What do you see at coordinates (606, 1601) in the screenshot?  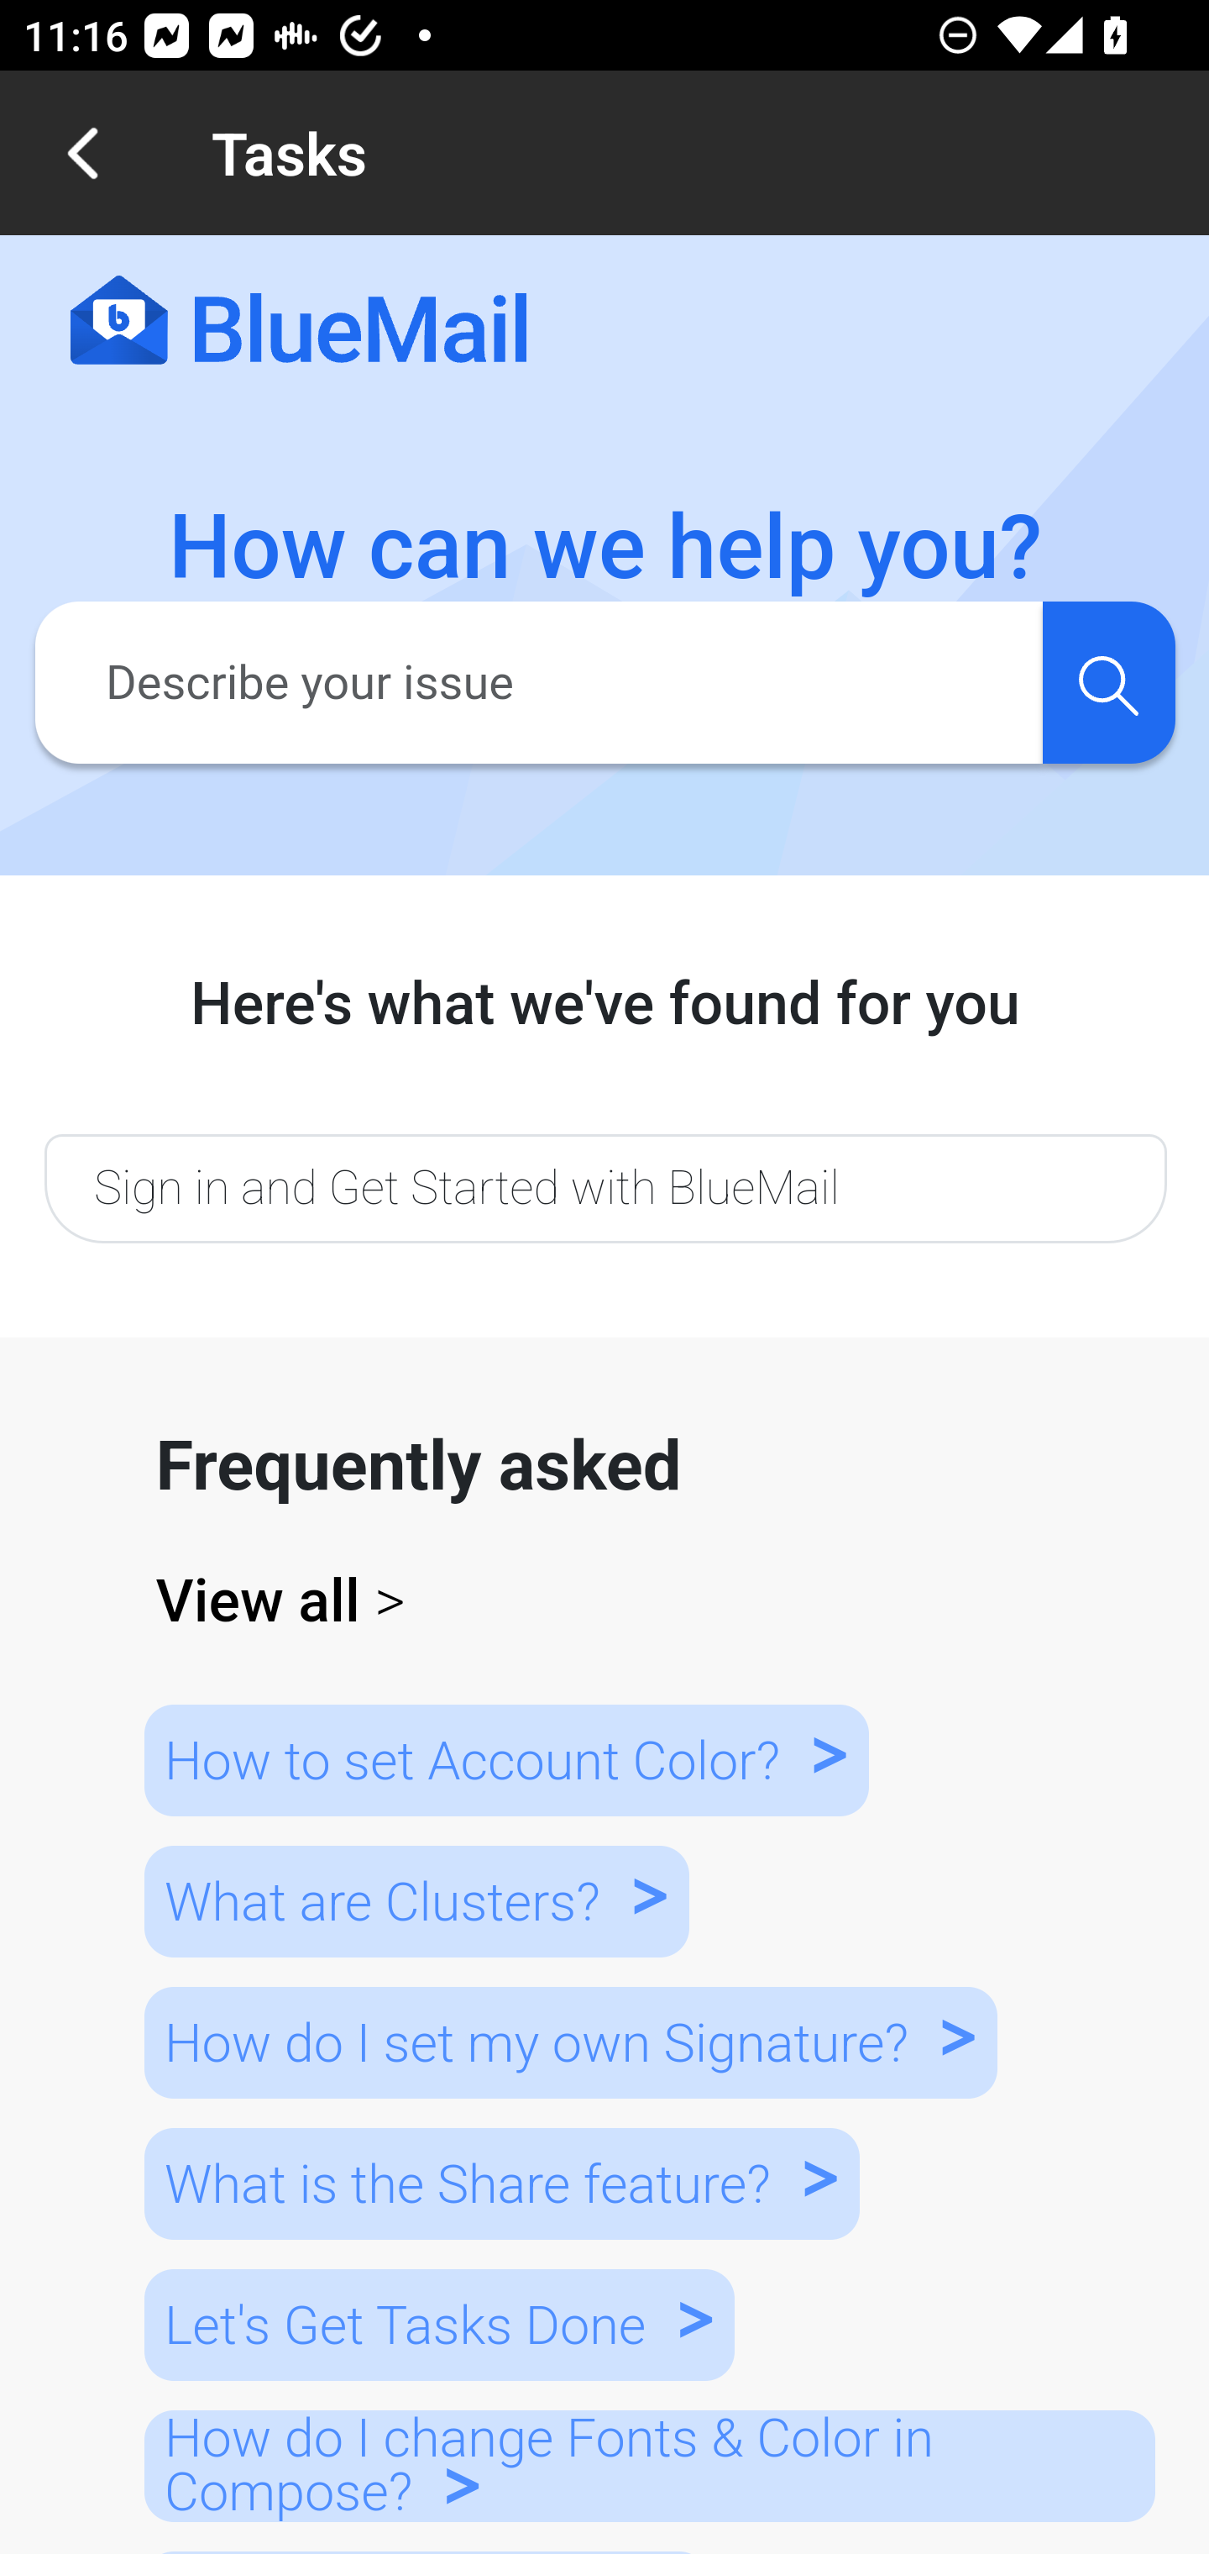 I see `View all>` at bounding box center [606, 1601].